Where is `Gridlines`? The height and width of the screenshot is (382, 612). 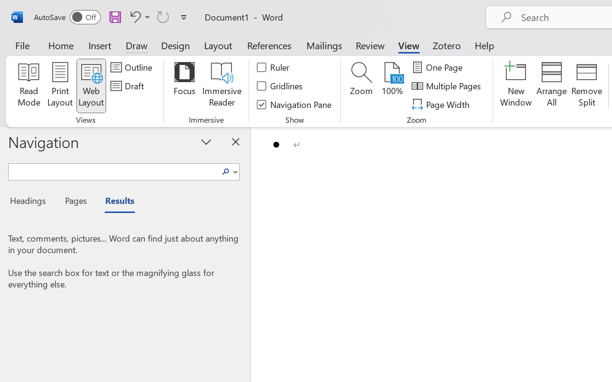
Gridlines is located at coordinates (280, 86).